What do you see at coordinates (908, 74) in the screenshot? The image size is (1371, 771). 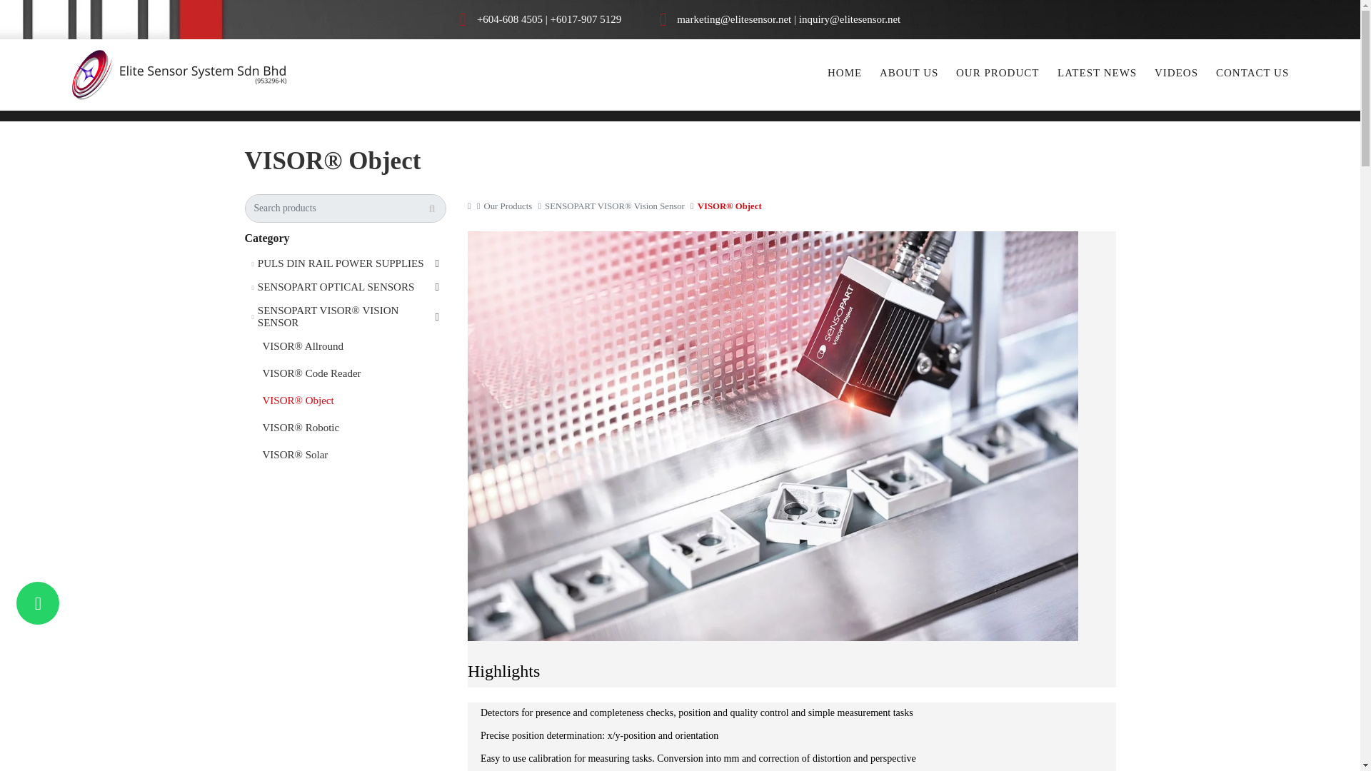 I see `ABOUT US` at bounding box center [908, 74].